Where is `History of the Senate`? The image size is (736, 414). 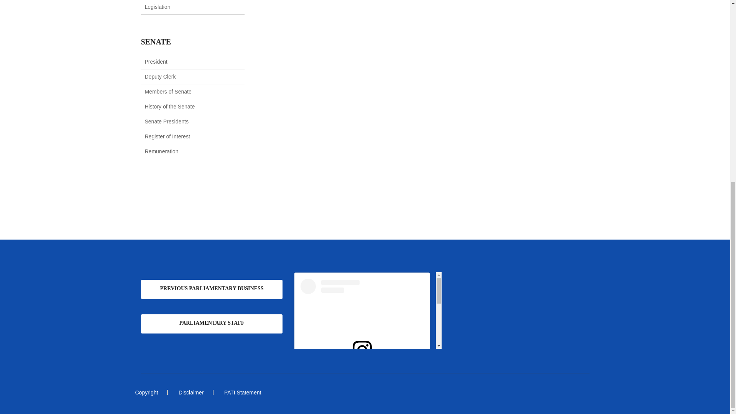
History of the Senate is located at coordinates (170, 107).